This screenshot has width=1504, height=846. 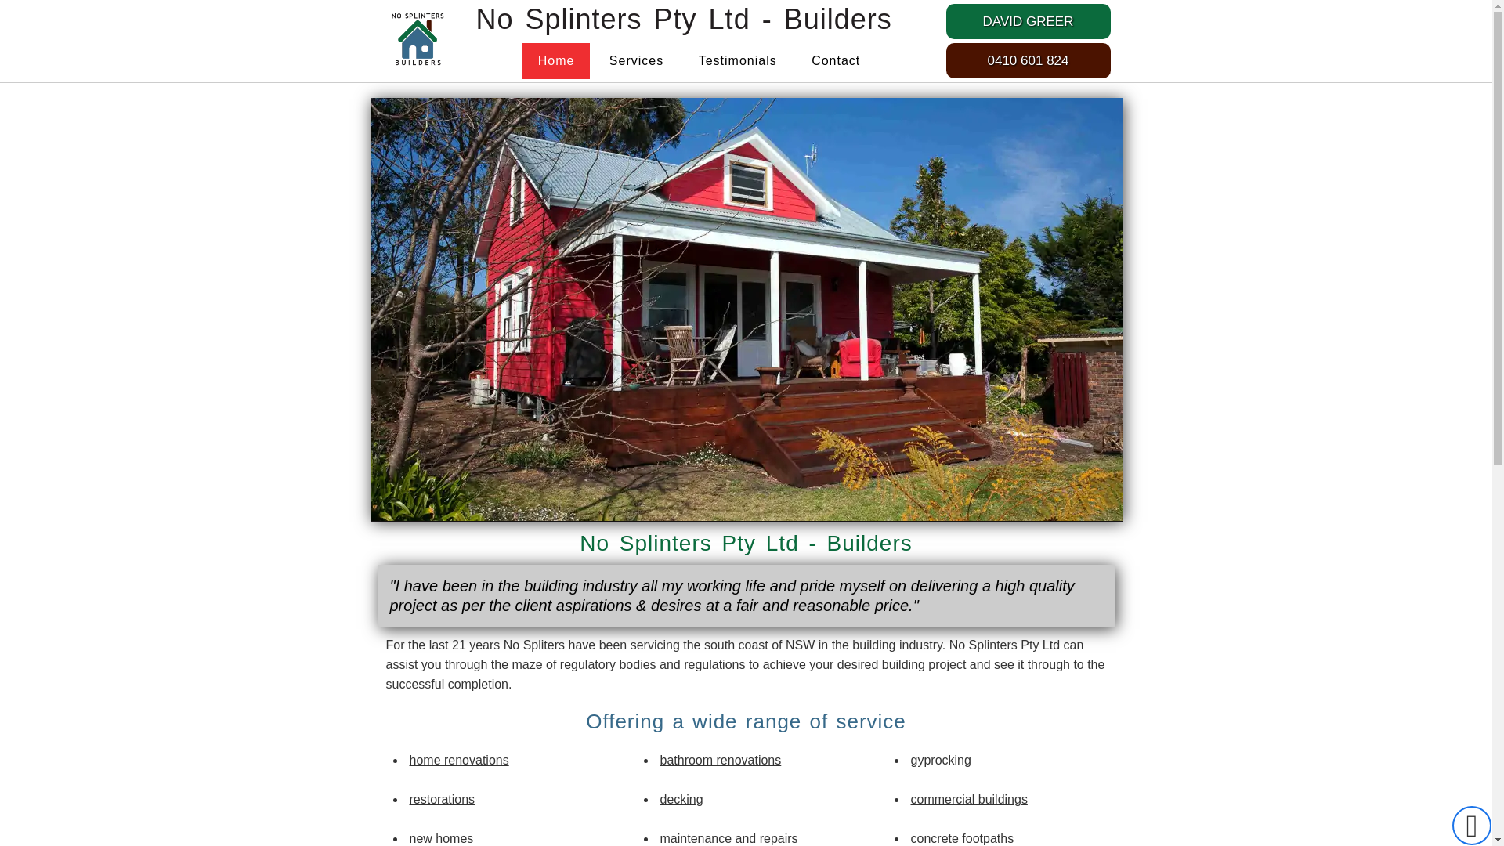 What do you see at coordinates (738, 61) in the screenshot?
I see `Testimonials` at bounding box center [738, 61].